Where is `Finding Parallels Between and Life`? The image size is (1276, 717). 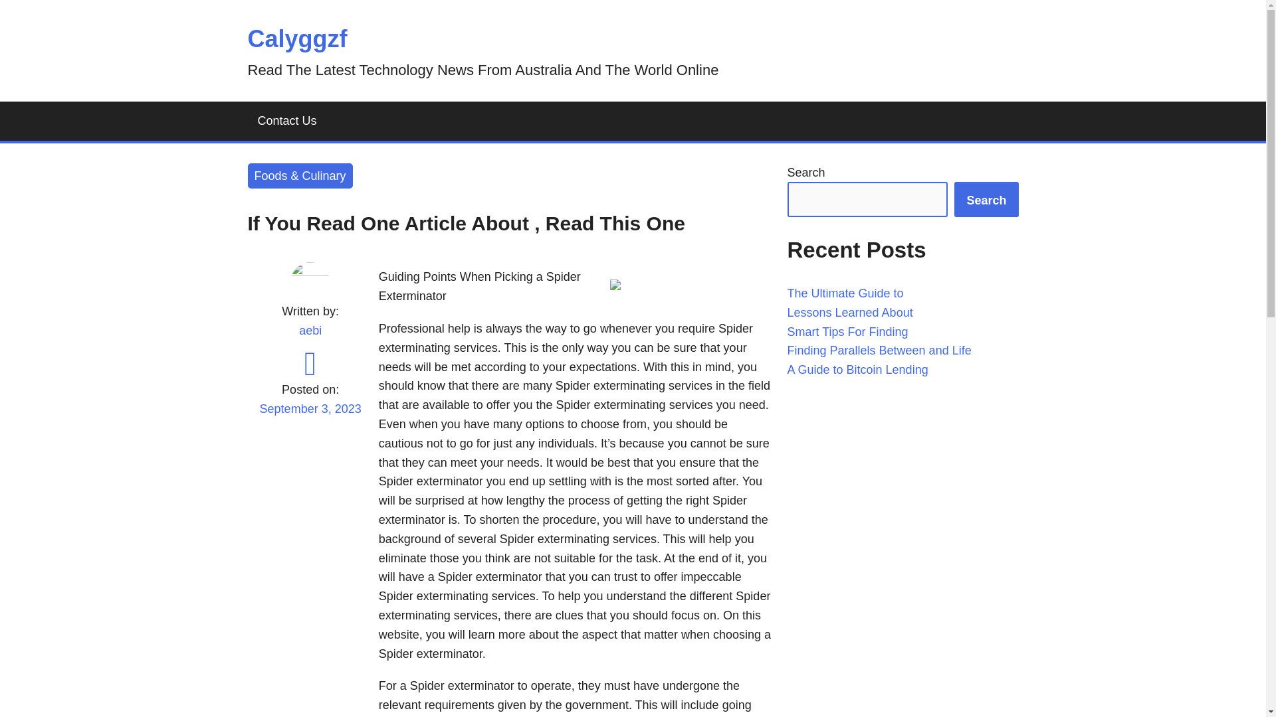
Finding Parallels Between and Life is located at coordinates (879, 351).